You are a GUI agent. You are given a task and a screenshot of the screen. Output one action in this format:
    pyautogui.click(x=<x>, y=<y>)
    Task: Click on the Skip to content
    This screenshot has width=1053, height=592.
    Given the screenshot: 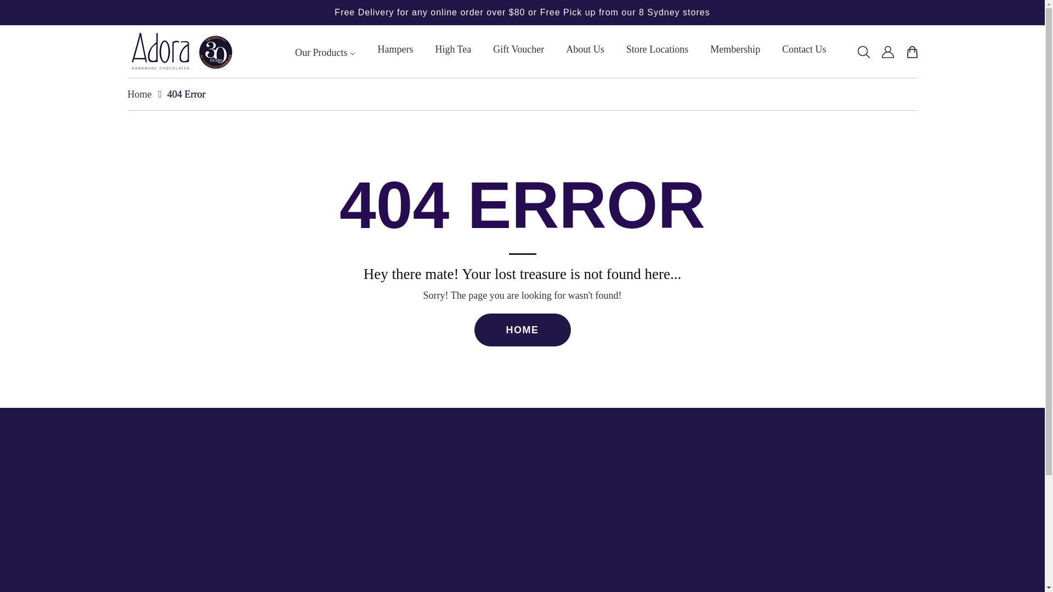 What is the action you would take?
    pyautogui.click(x=657, y=49)
    